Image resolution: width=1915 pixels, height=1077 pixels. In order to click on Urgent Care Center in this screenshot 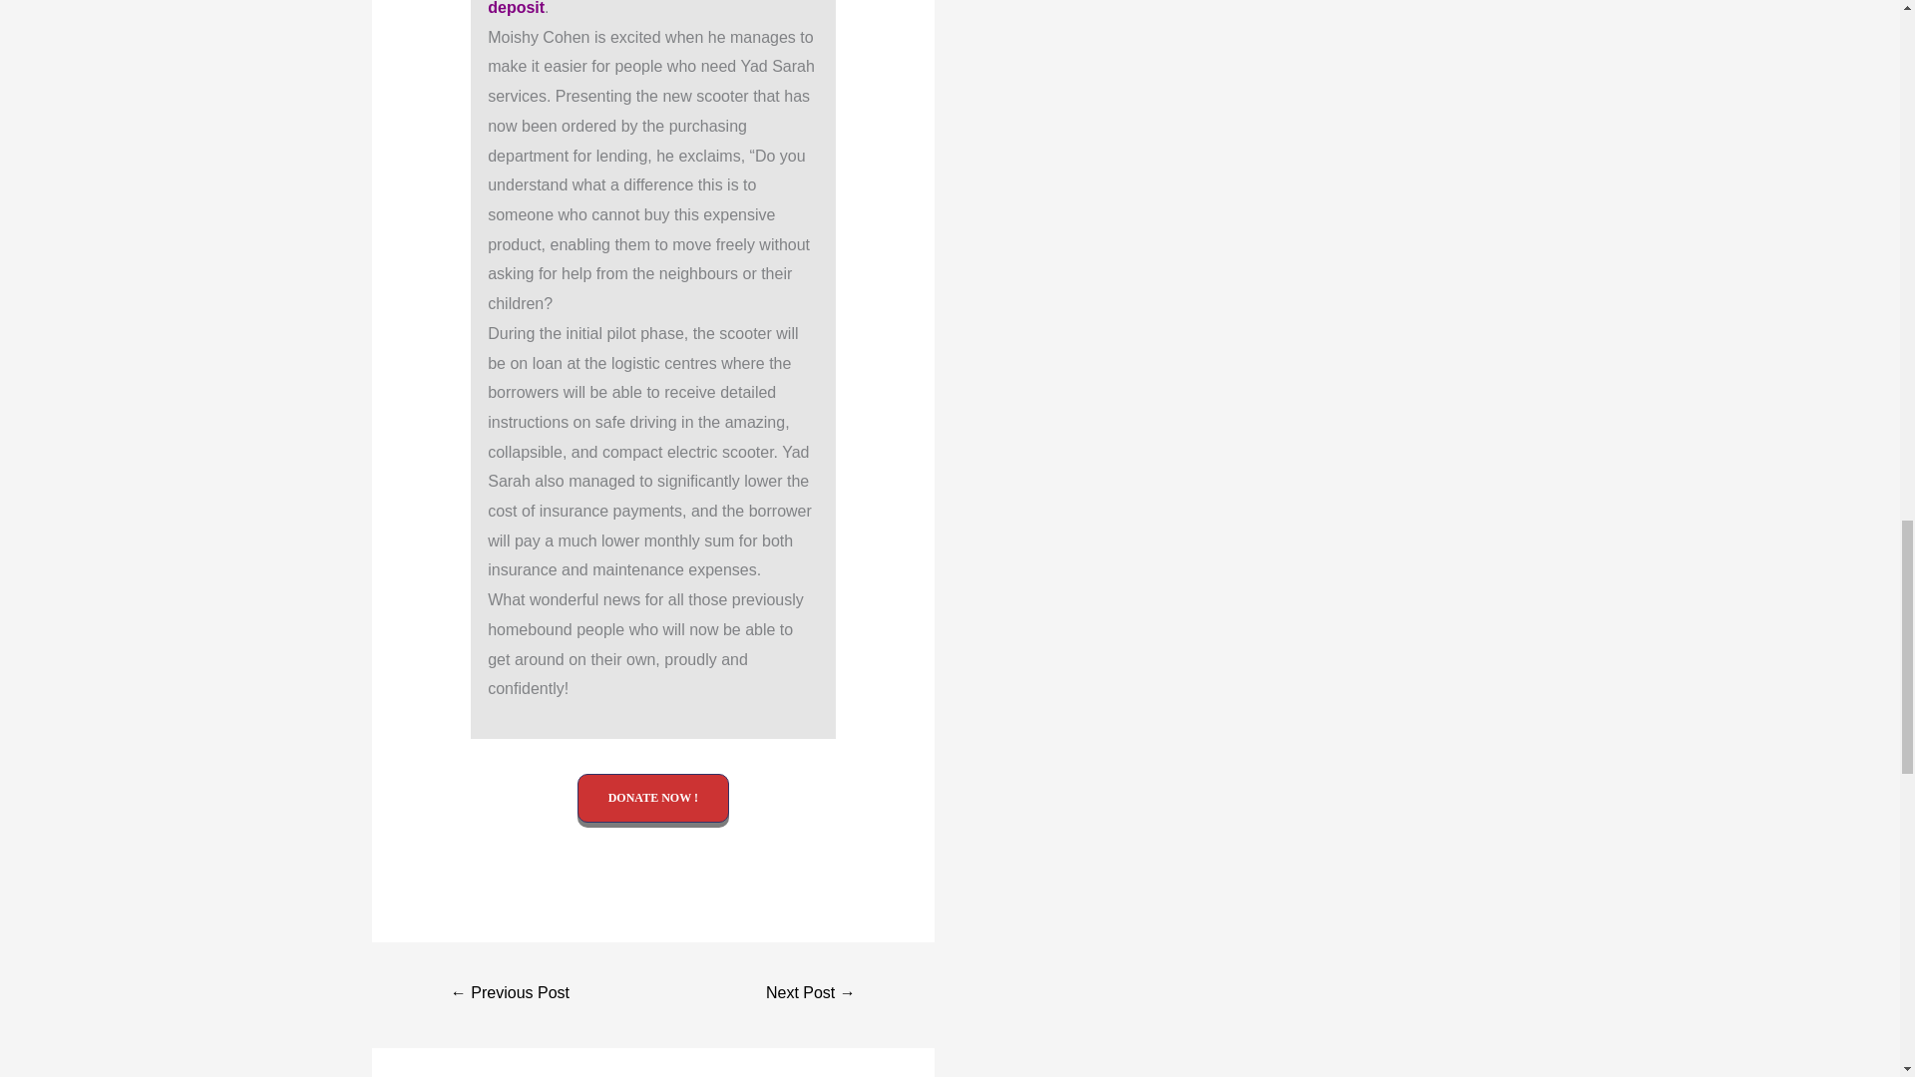, I will do `click(511, 994)`.